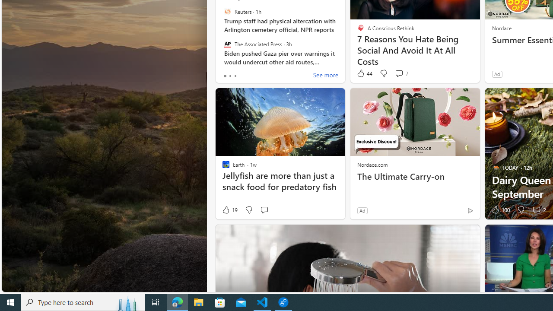  Describe the element at coordinates (227, 12) in the screenshot. I see `Reuters` at that location.